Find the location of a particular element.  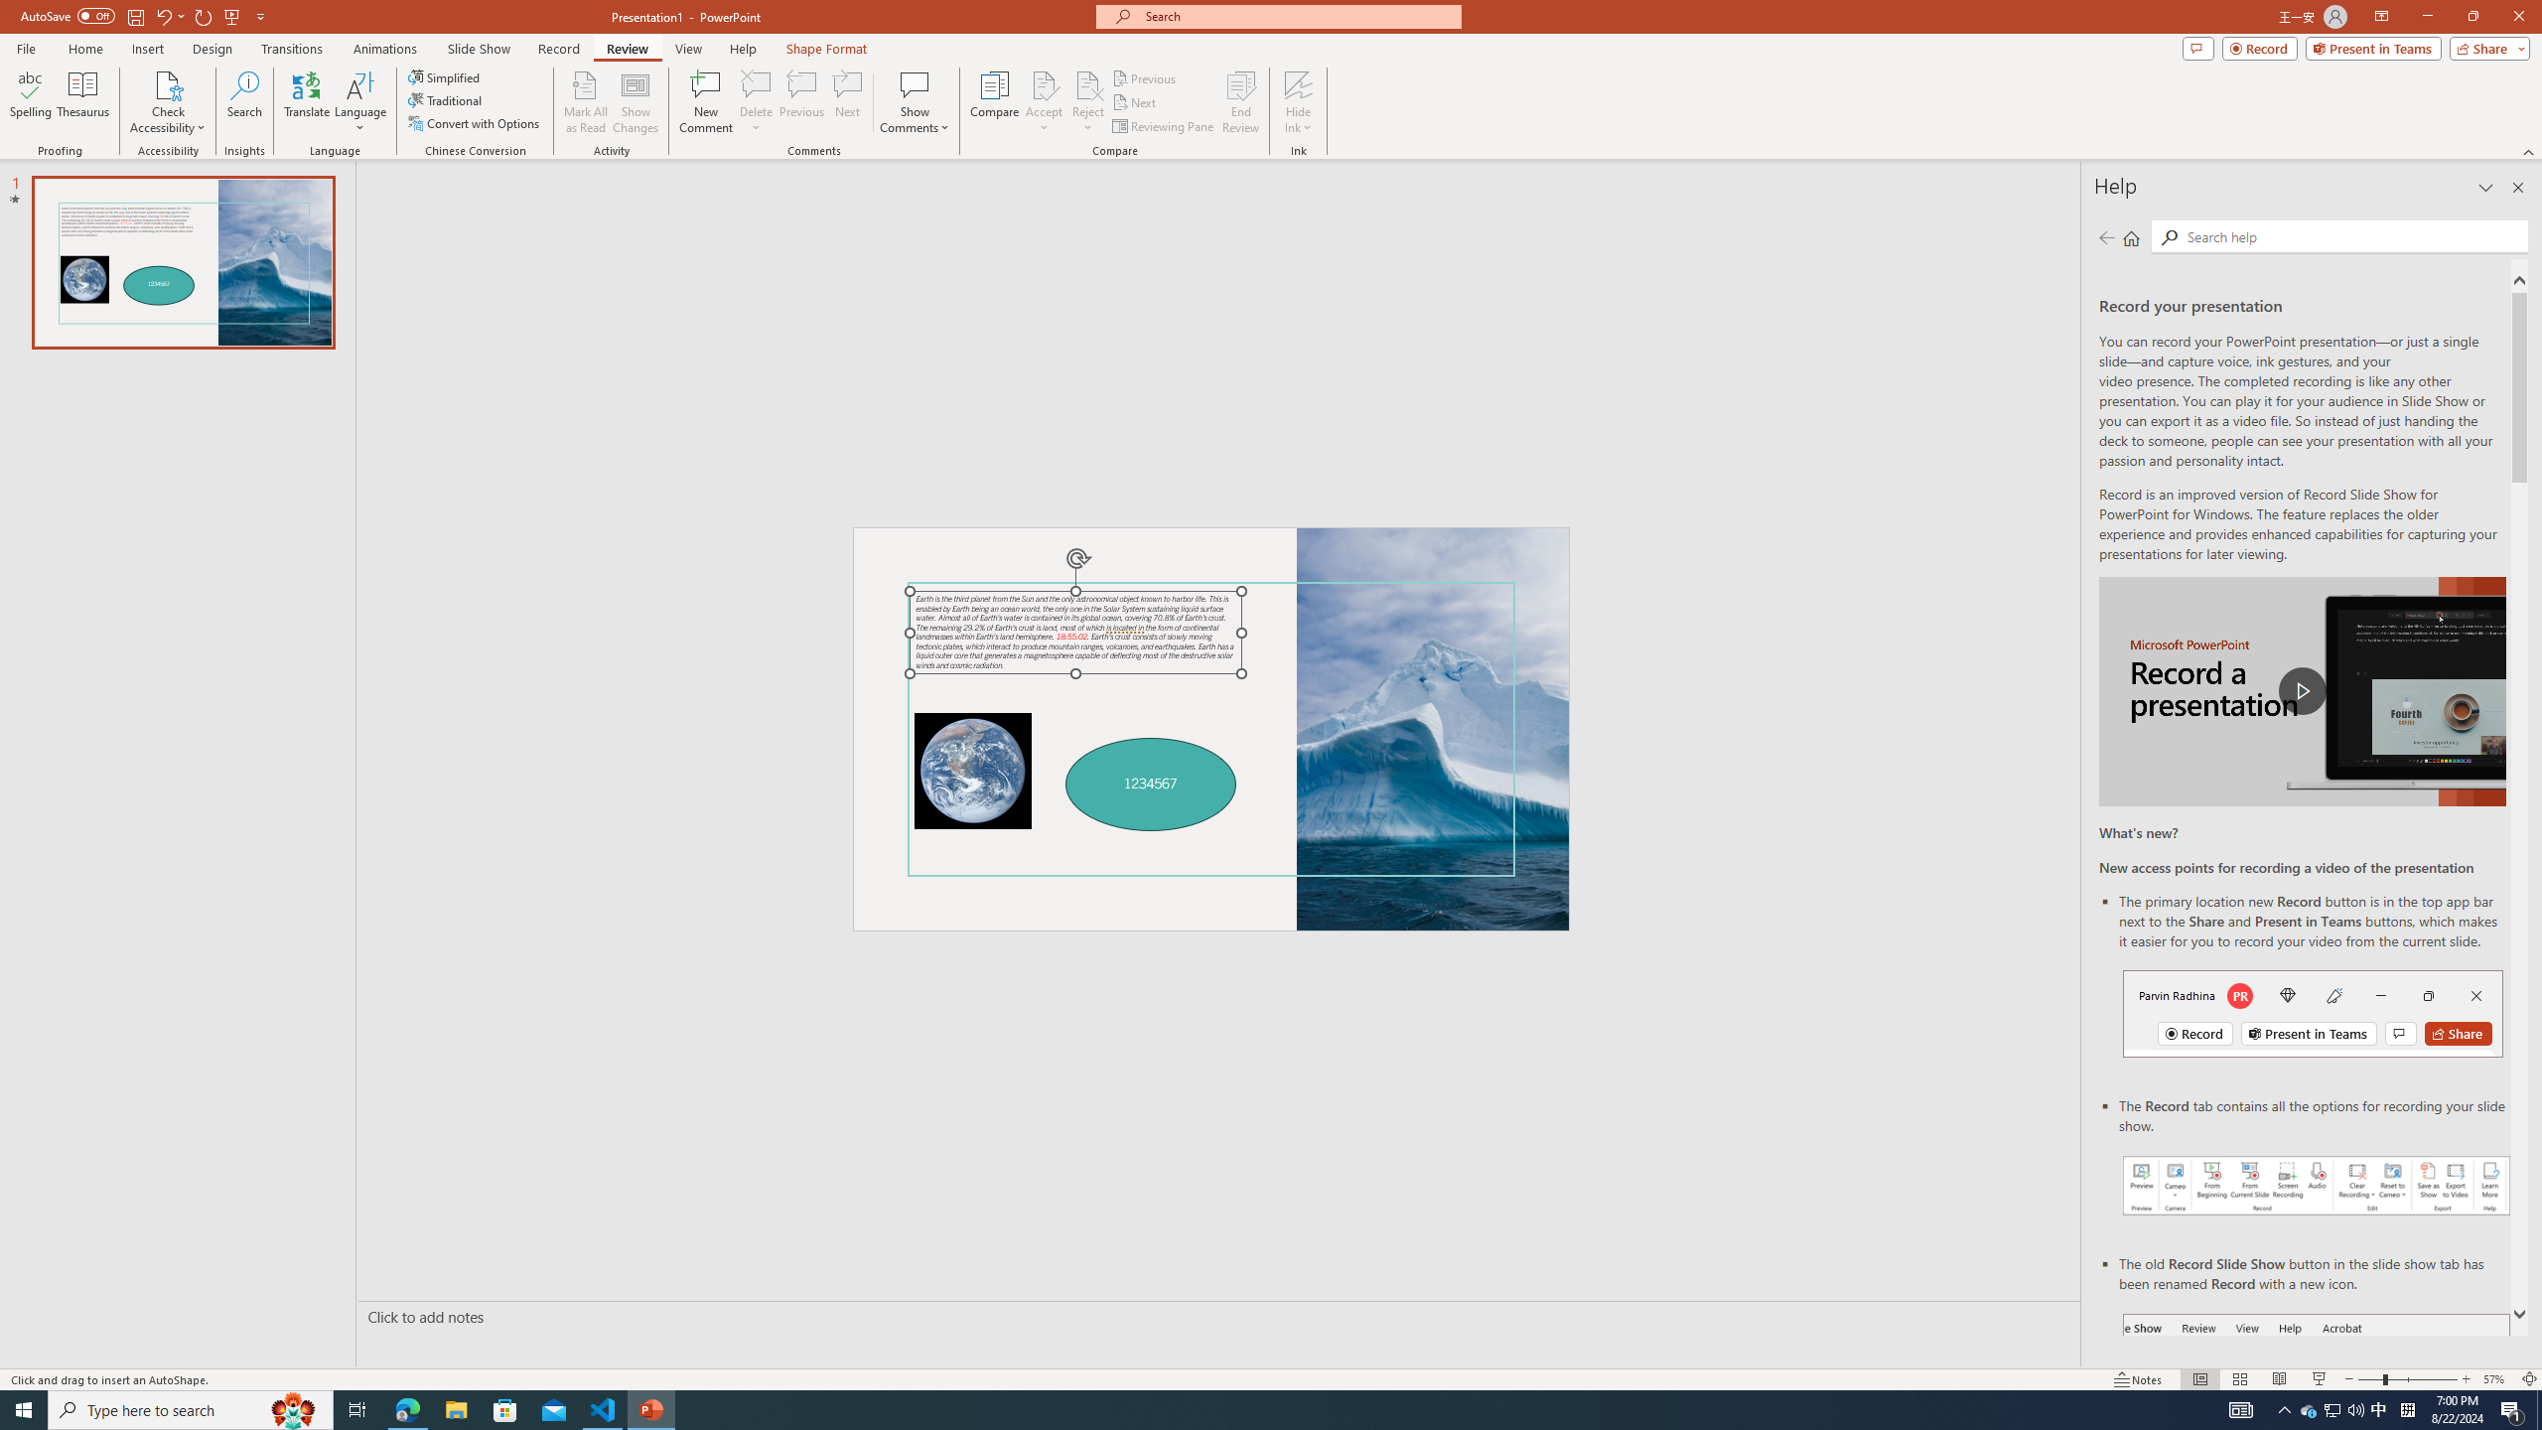

Previous page is located at coordinates (2107, 237).